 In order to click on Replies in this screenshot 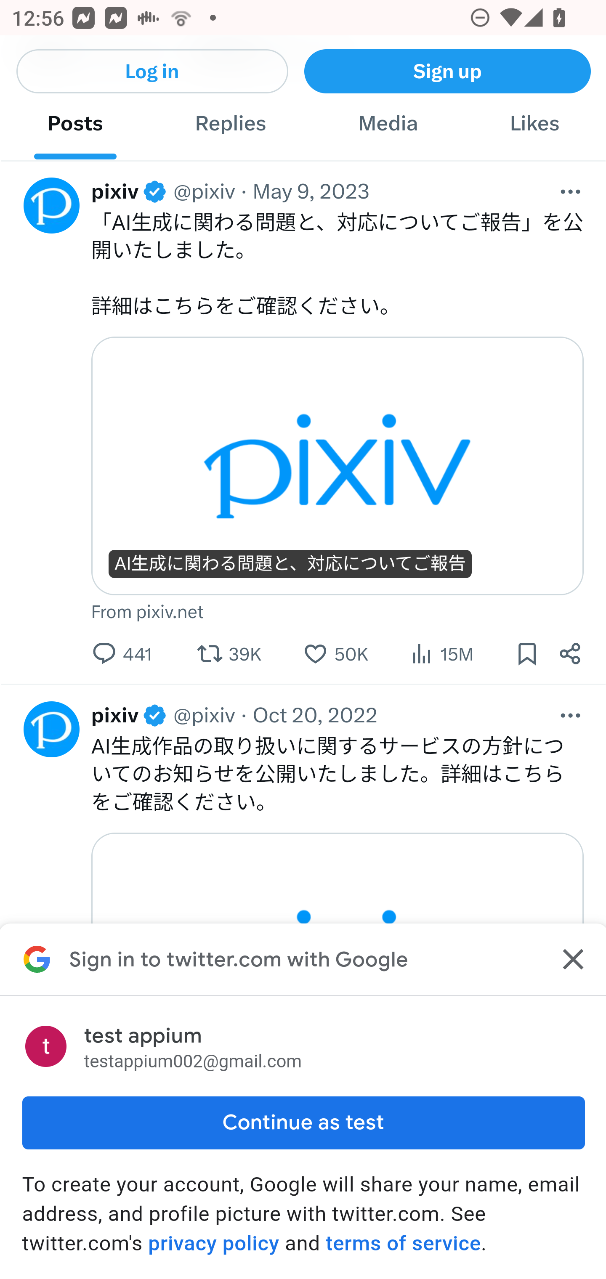, I will do `click(231, 125)`.